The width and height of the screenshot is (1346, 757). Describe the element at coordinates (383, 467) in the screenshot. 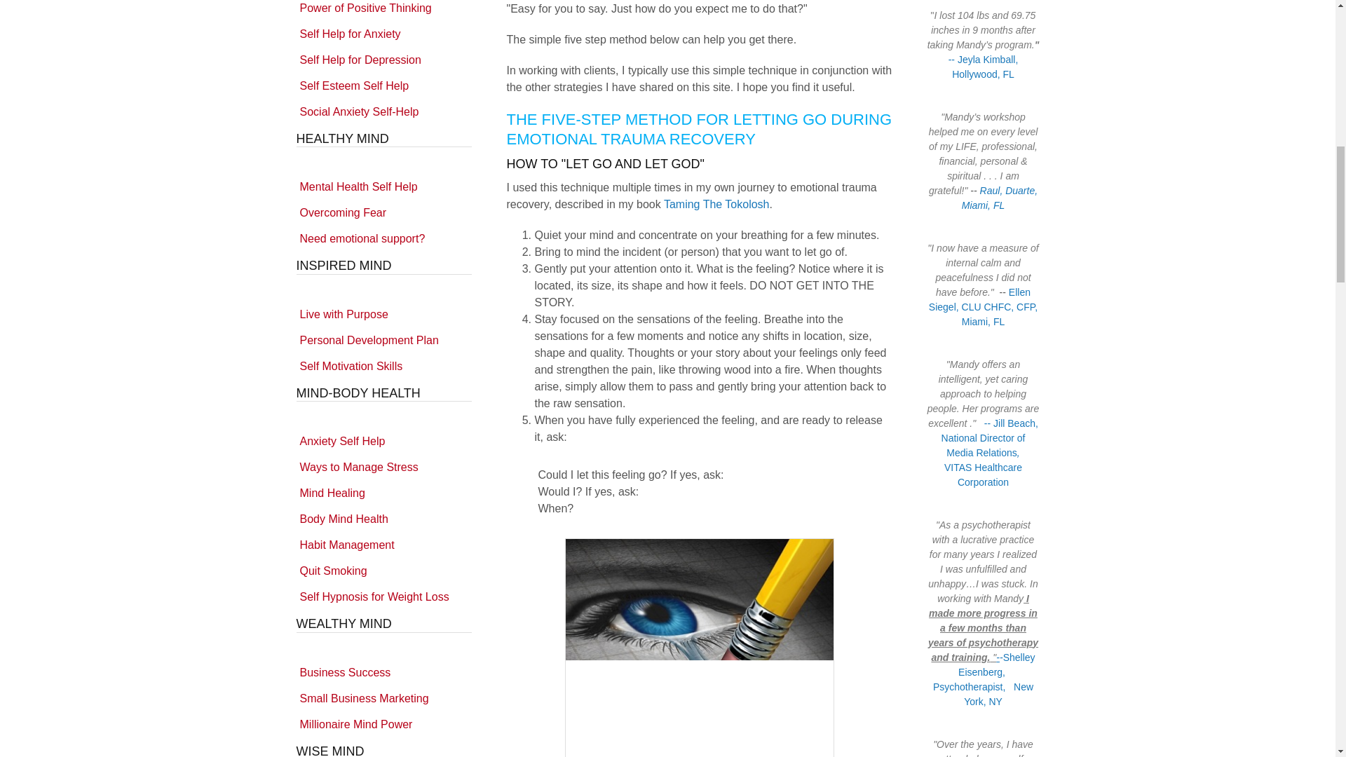

I see `Ways to Manage Stress` at that location.